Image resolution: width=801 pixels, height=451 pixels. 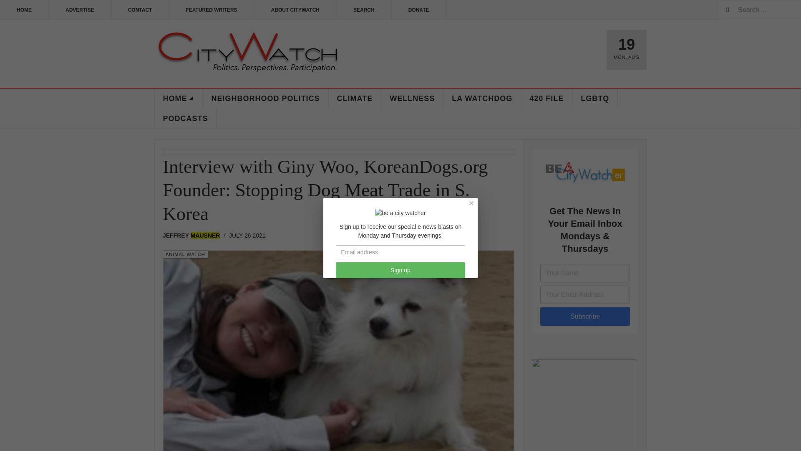 What do you see at coordinates (364, 10) in the screenshot?
I see `SEARCH` at bounding box center [364, 10].